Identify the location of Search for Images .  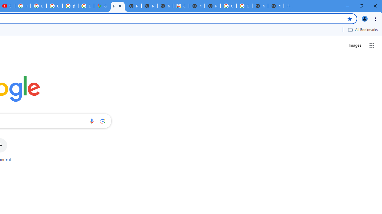
(355, 45).